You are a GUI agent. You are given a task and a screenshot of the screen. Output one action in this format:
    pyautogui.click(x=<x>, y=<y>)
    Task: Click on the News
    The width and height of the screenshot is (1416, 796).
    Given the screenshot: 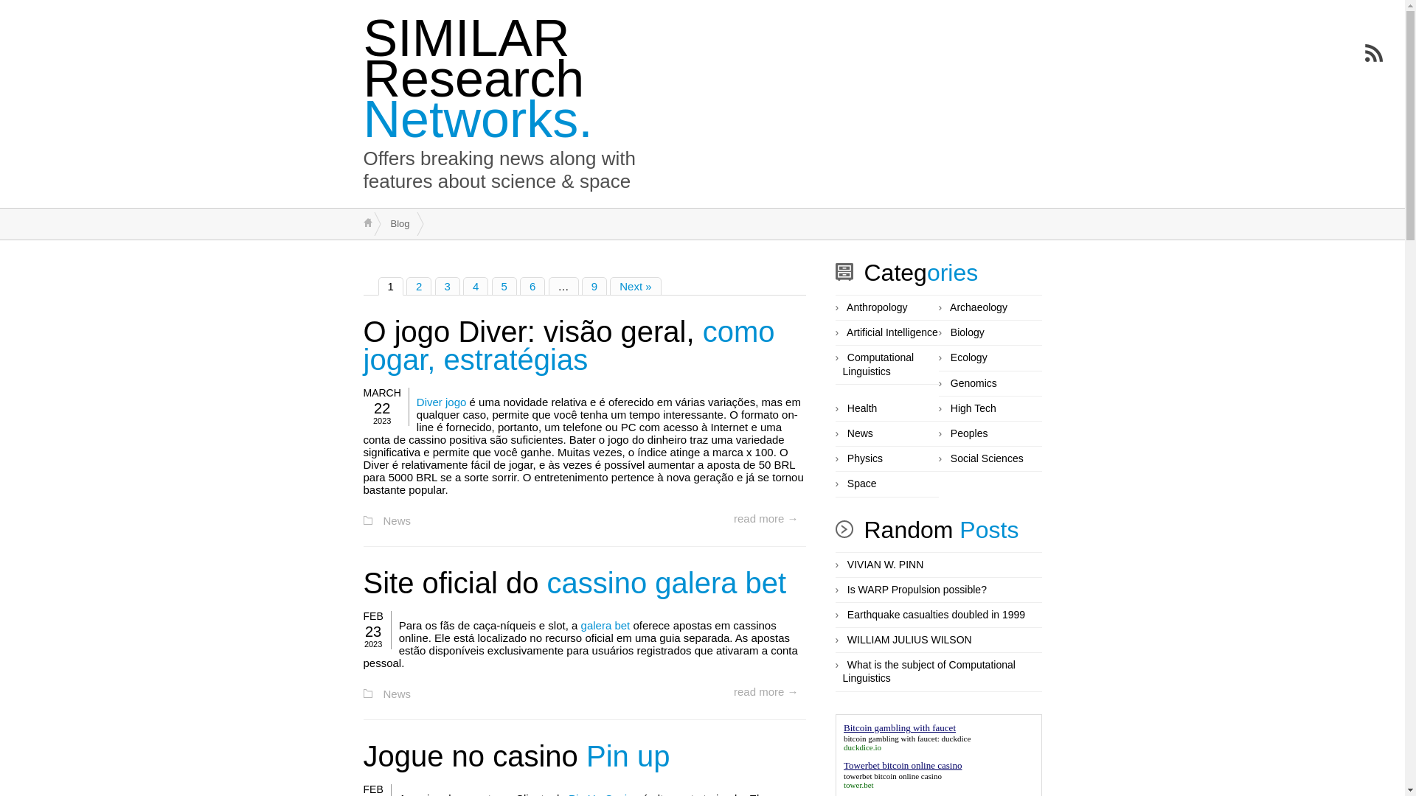 What is the action you would take?
    pyautogui.click(x=860, y=434)
    